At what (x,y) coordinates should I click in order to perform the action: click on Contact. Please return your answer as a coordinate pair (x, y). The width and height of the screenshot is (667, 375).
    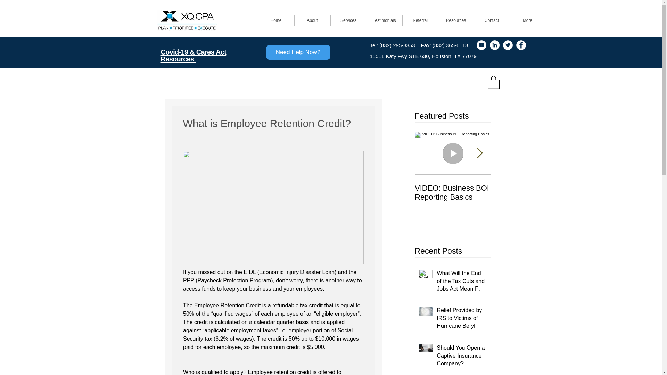
    Looking at the image, I should click on (491, 20).